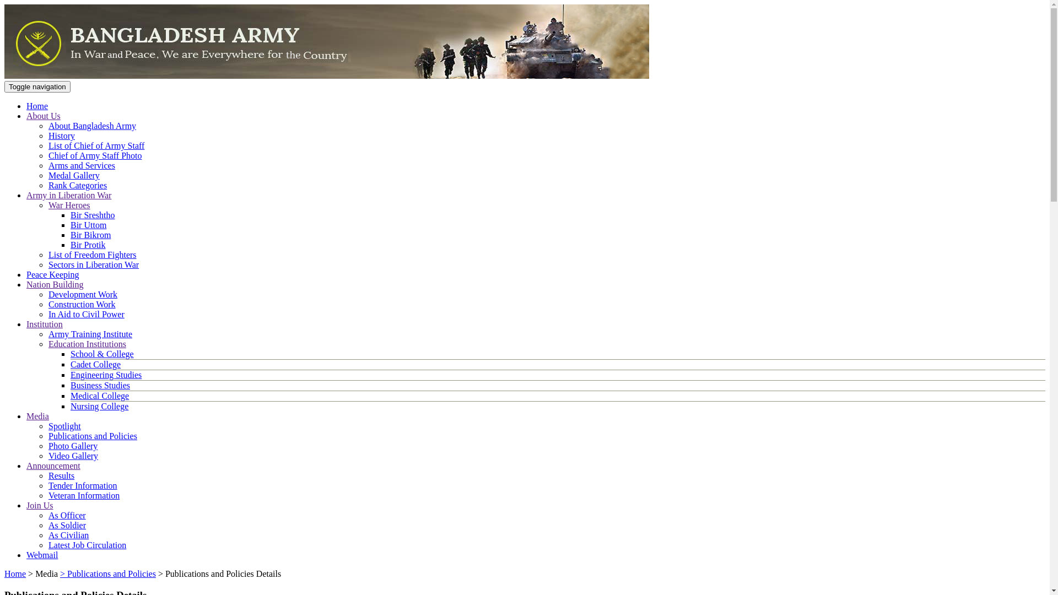 The height and width of the screenshot is (595, 1058). Describe the element at coordinates (87, 545) in the screenshot. I see `Latest Job Circulation` at that location.